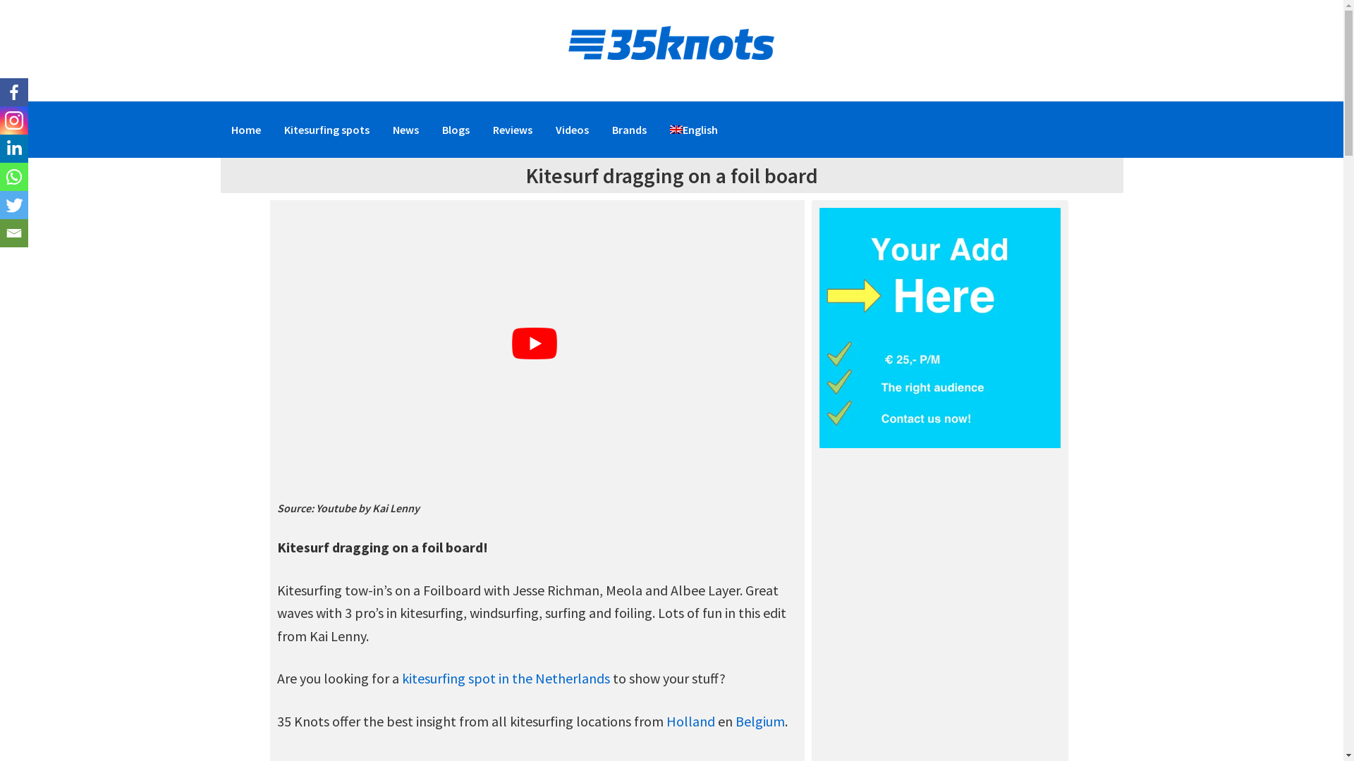 Image resolution: width=1354 pixels, height=761 pixels. I want to click on News, so click(406, 130).